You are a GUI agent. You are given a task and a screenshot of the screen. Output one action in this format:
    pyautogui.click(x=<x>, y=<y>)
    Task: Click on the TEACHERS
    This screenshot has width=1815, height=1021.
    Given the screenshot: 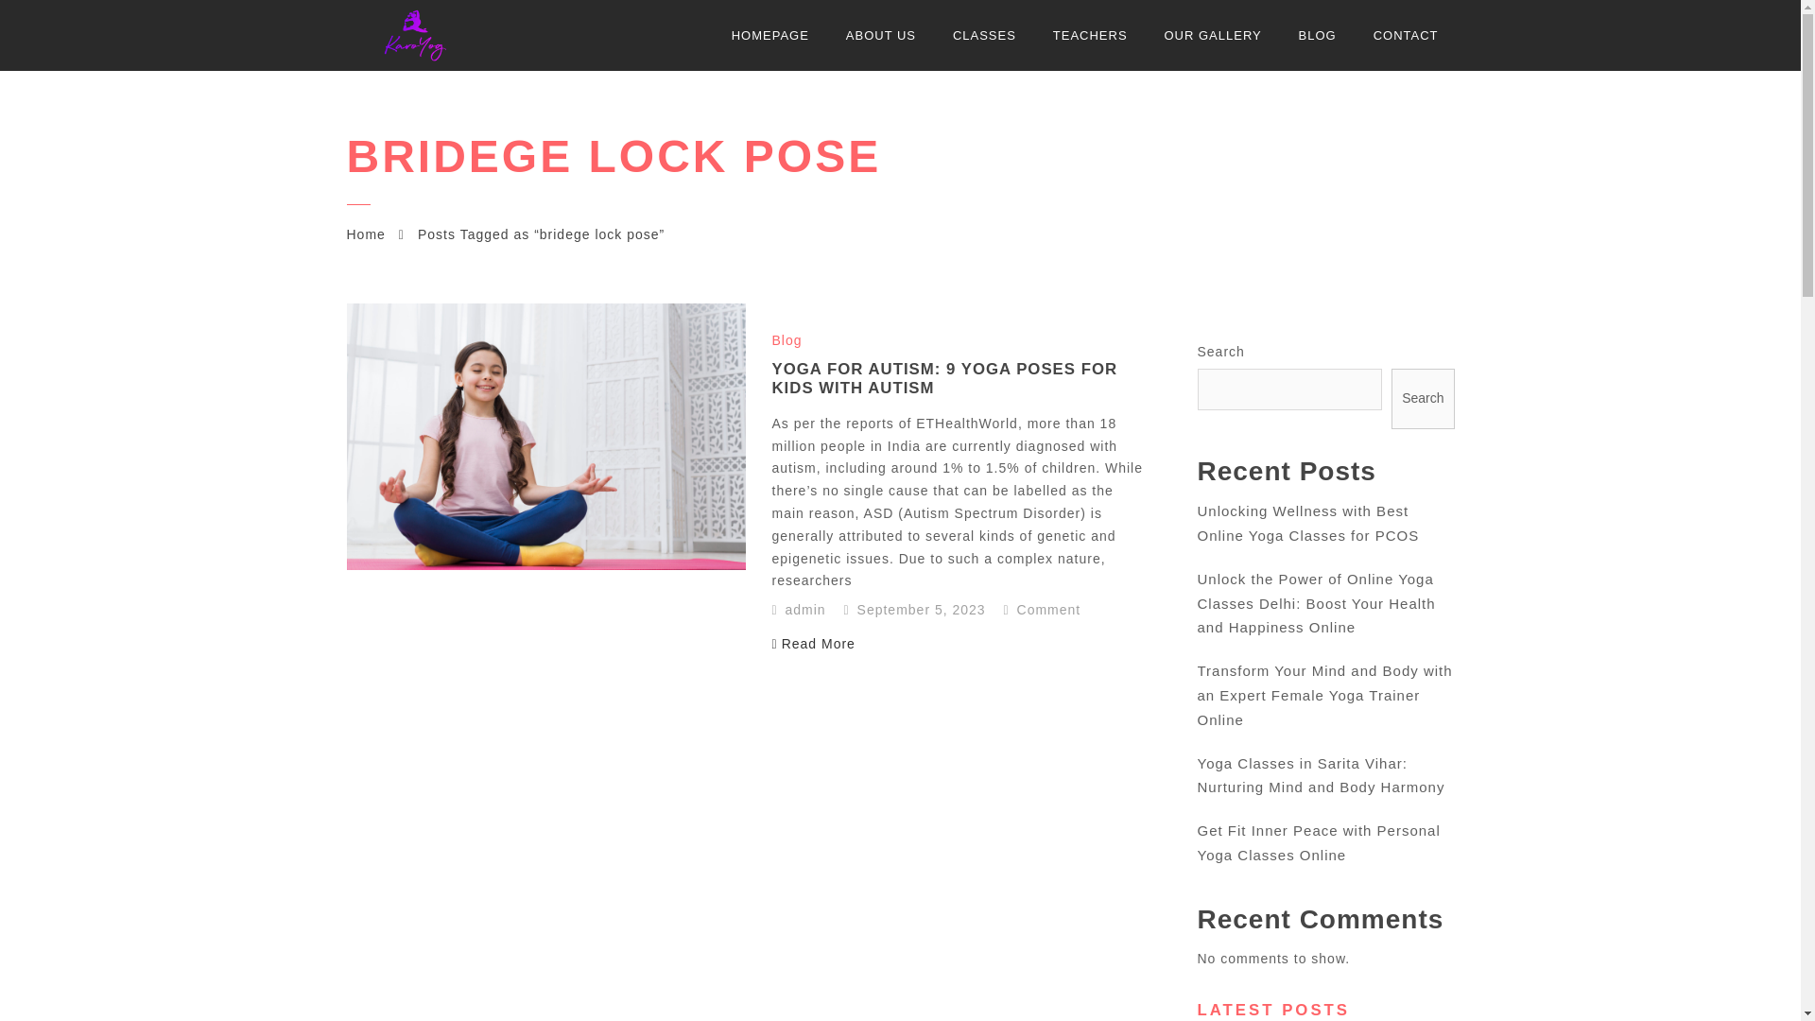 What is the action you would take?
    pyautogui.click(x=1089, y=35)
    